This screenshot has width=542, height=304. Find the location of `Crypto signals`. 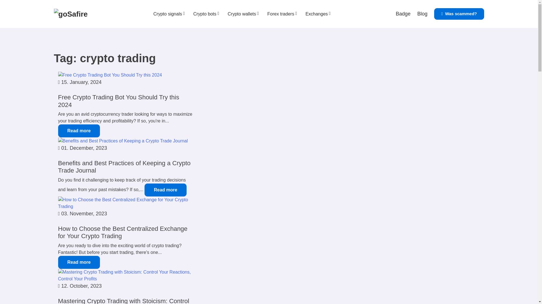

Crypto signals is located at coordinates (167, 14).